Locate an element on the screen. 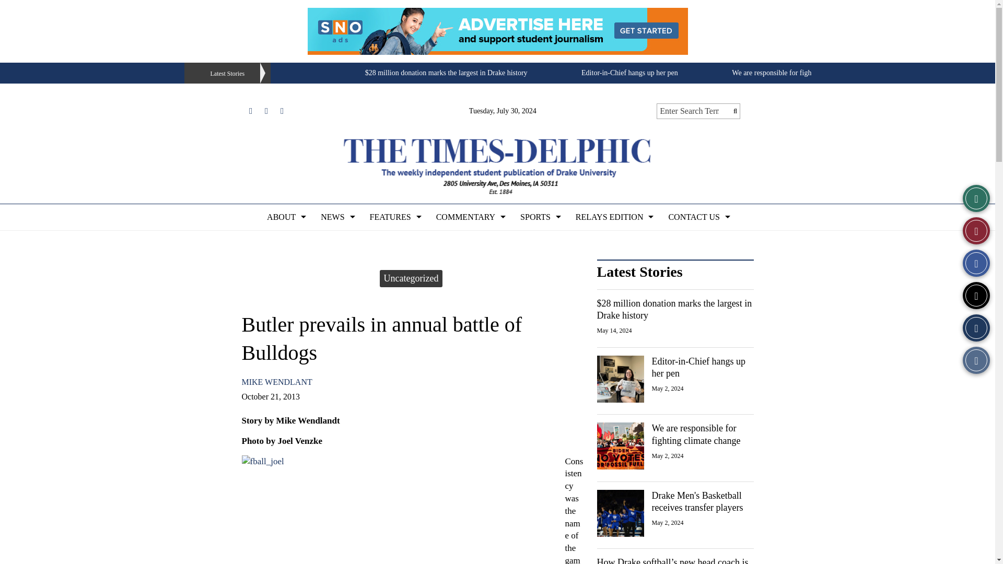 This screenshot has width=1003, height=564. We are responsible for fighting climate change is located at coordinates (800, 72).